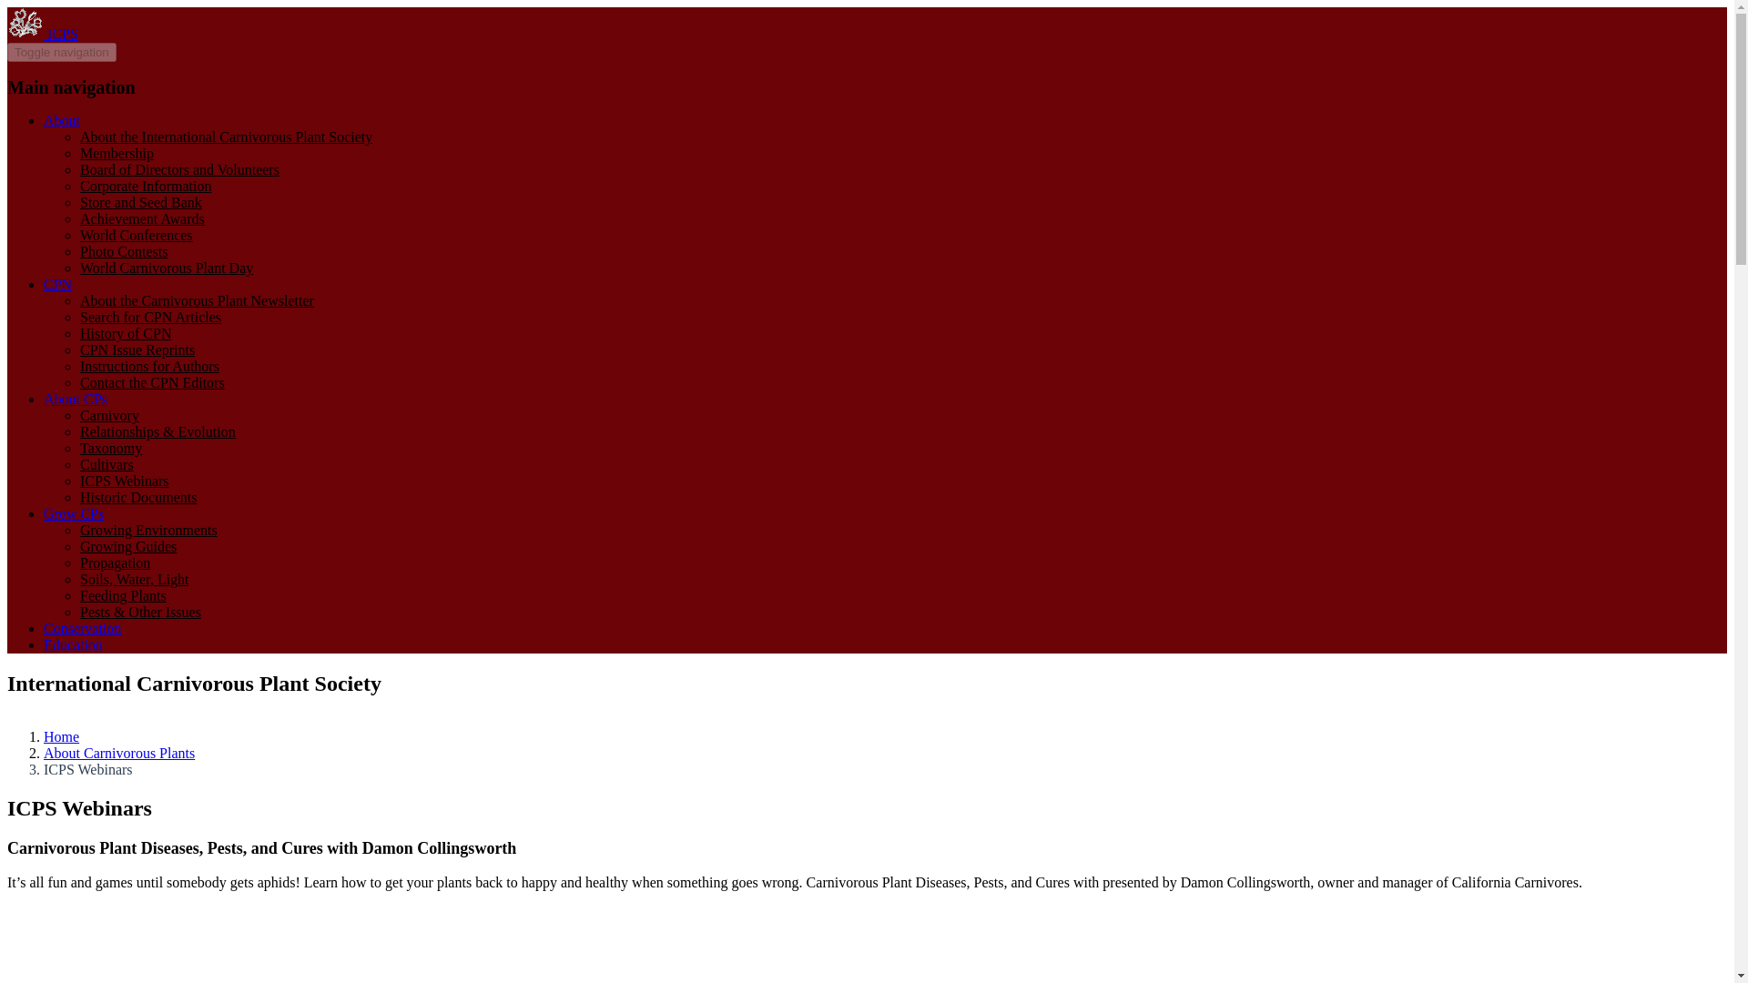 The width and height of the screenshot is (1748, 983). I want to click on Pests, so click(140, 612).